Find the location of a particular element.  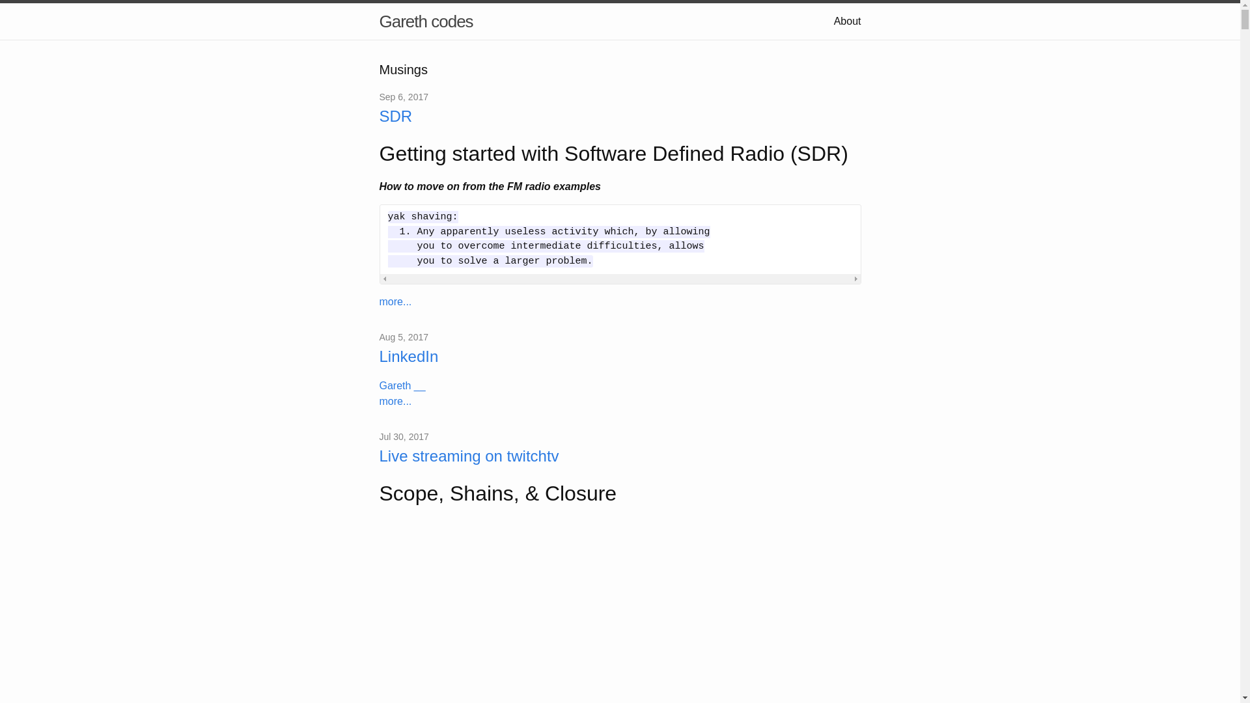

About is located at coordinates (848, 21).